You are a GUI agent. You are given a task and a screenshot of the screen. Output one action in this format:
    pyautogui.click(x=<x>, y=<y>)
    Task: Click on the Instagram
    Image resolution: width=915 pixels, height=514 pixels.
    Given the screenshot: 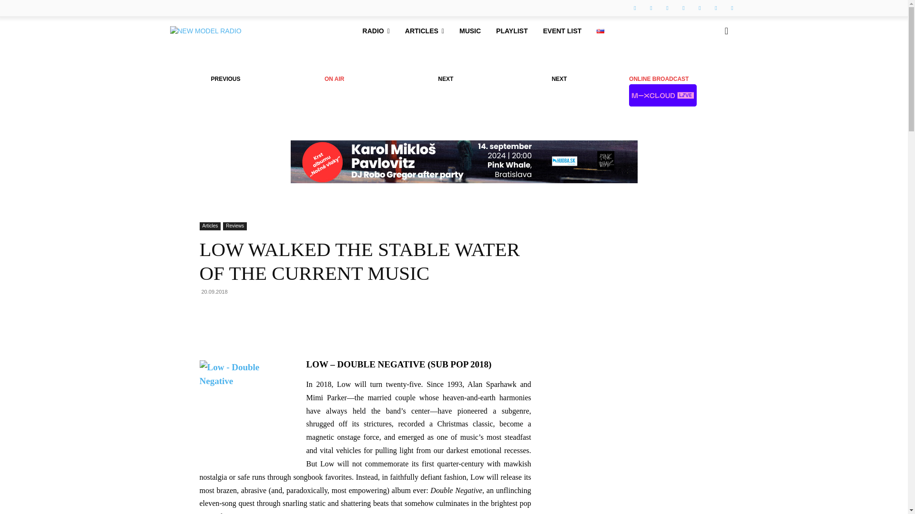 What is the action you would take?
    pyautogui.click(x=651, y=8)
    